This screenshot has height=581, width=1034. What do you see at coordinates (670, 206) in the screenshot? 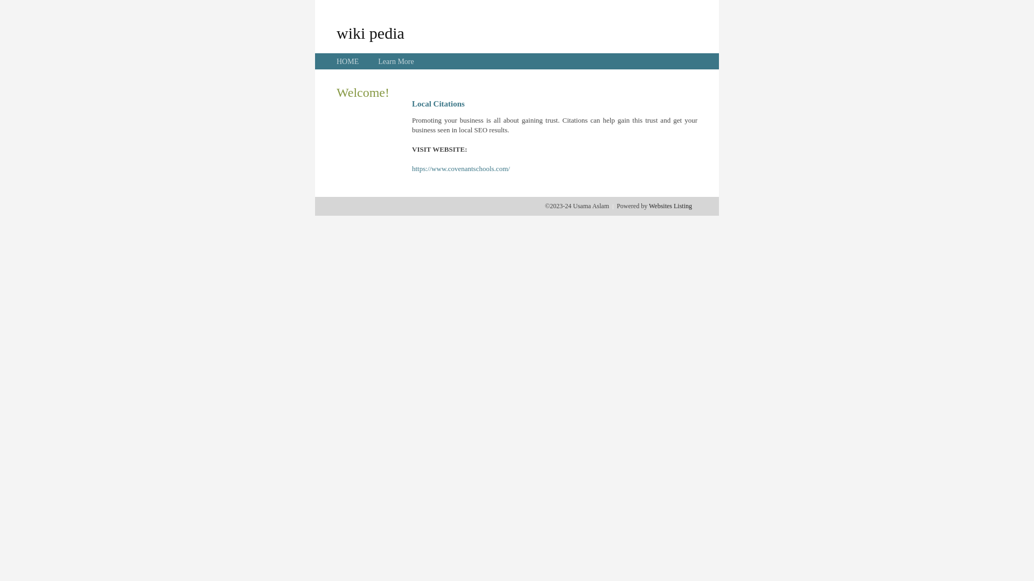
I see `Websites Listing` at bounding box center [670, 206].